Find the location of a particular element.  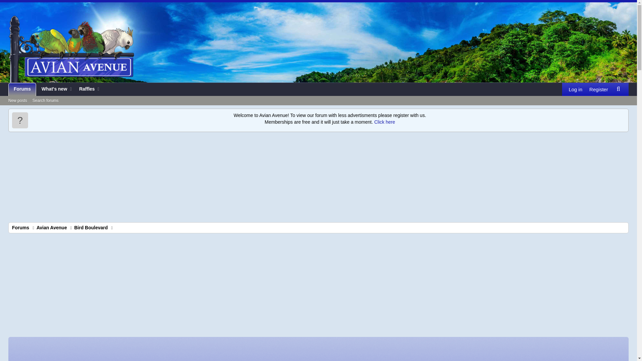

Search is located at coordinates (20, 228).